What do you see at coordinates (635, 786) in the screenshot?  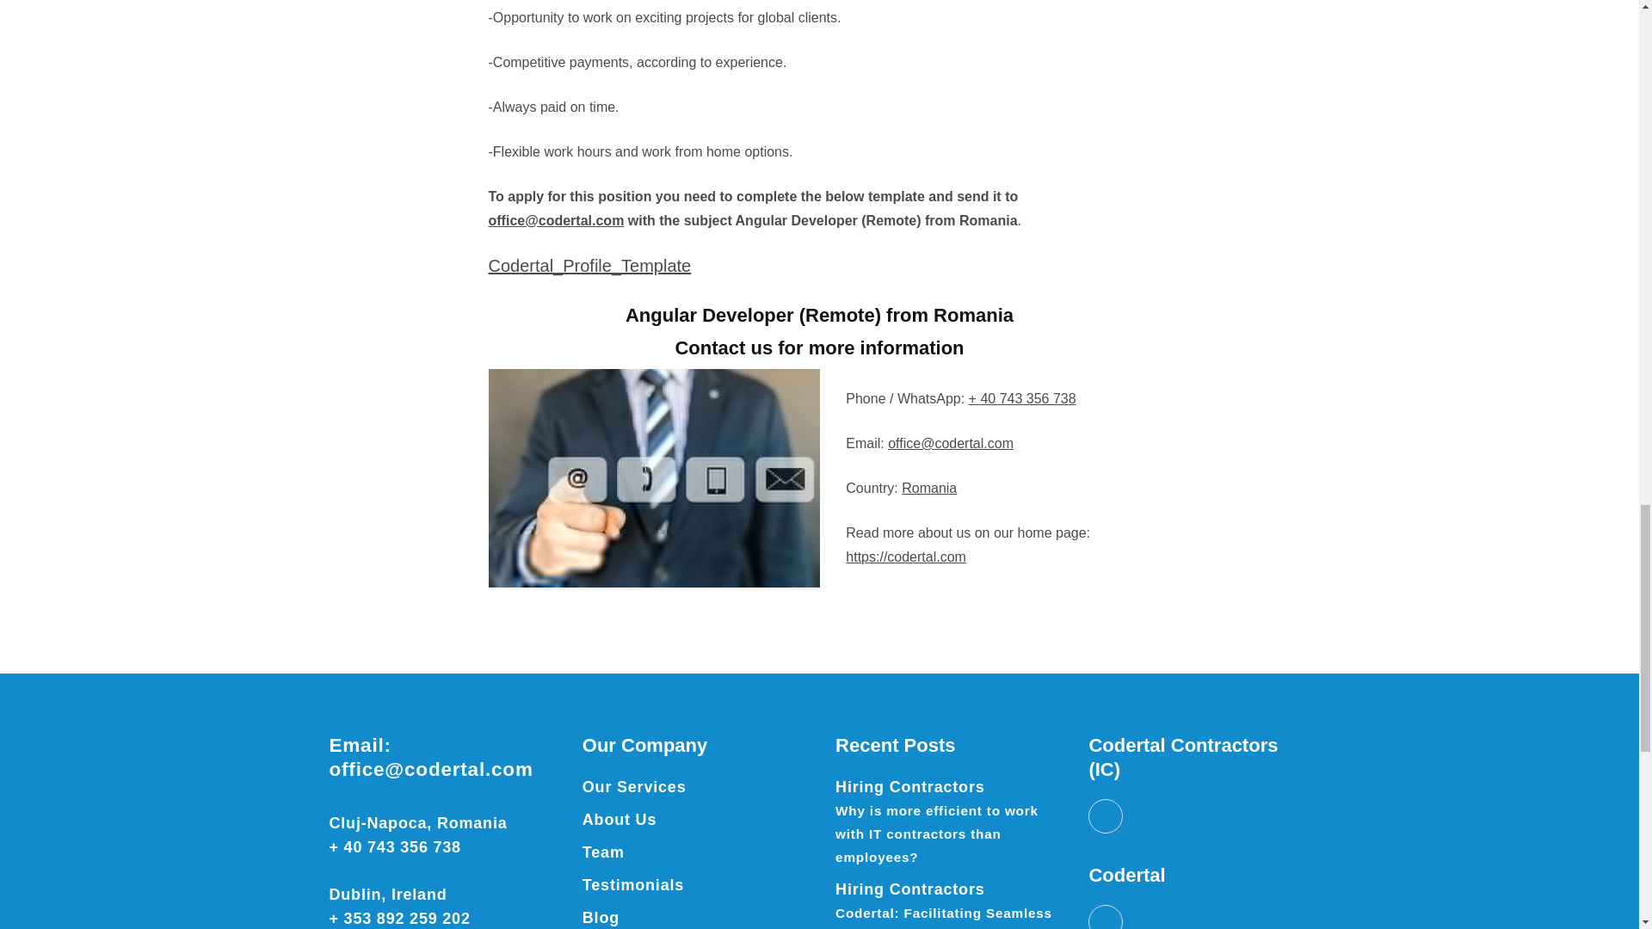 I see `Our Services` at bounding box center [635, 786].